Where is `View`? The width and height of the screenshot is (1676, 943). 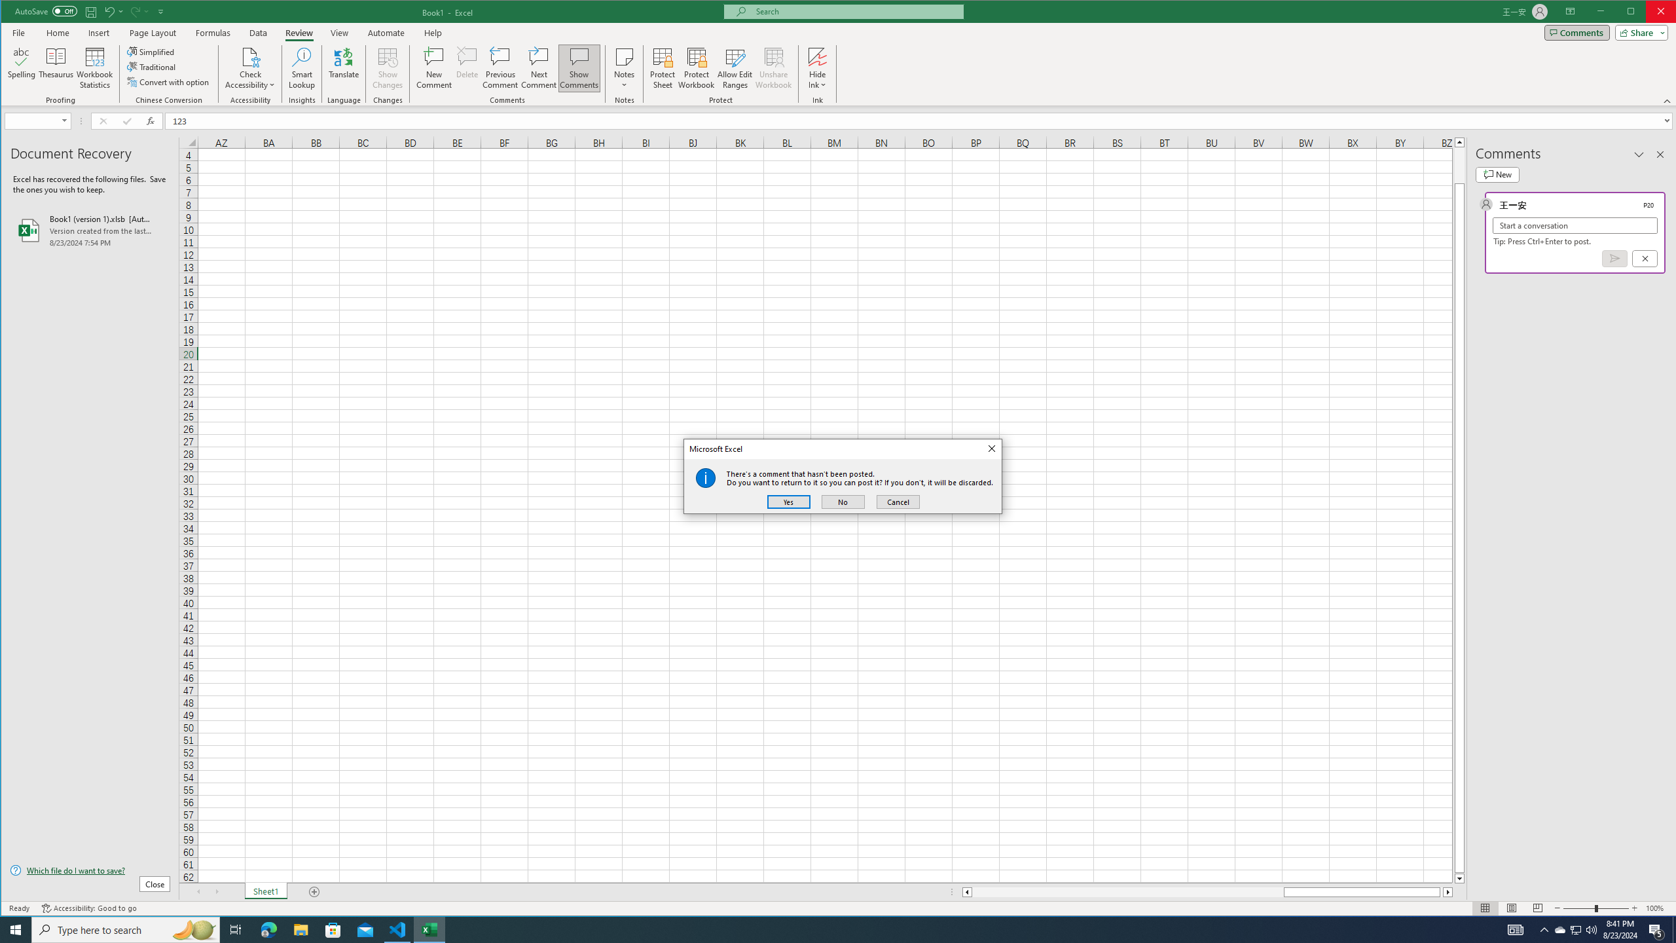
View is located at coordinates (339, 33).